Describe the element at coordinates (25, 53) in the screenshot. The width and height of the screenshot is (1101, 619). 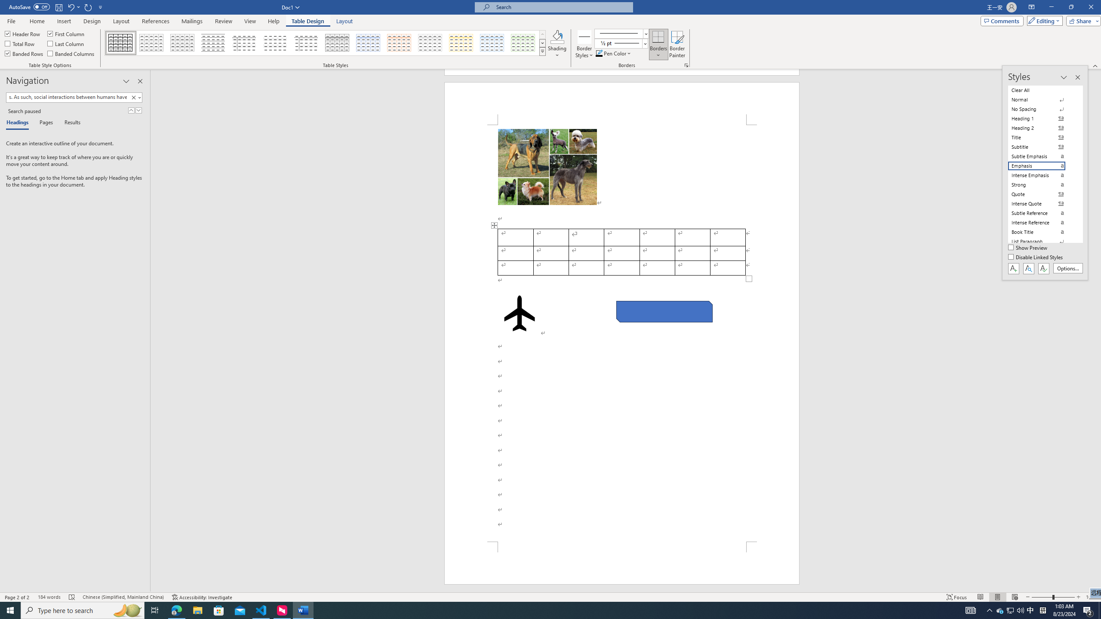
I see `Banded Rows` at that location.